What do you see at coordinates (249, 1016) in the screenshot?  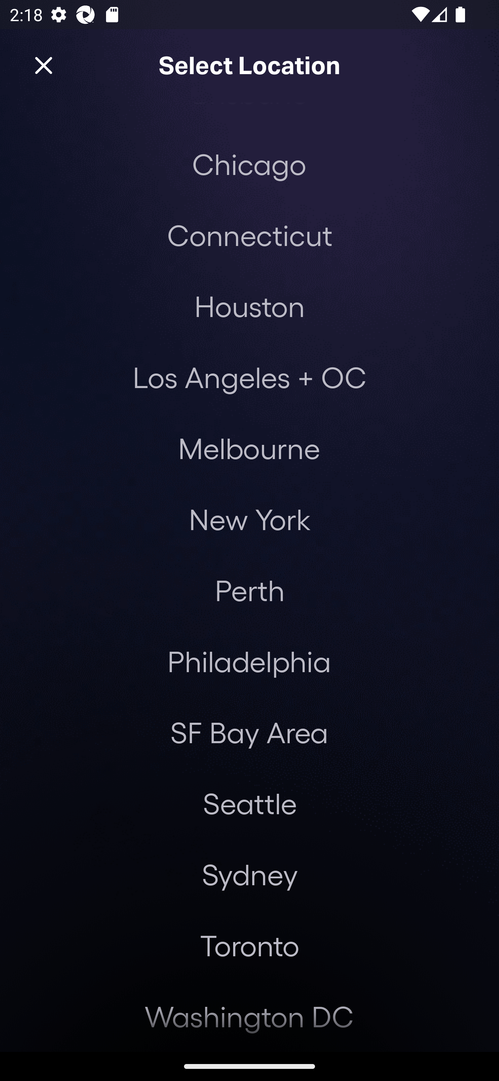 I see `Washington DC` at bounding box center [249, 1016].